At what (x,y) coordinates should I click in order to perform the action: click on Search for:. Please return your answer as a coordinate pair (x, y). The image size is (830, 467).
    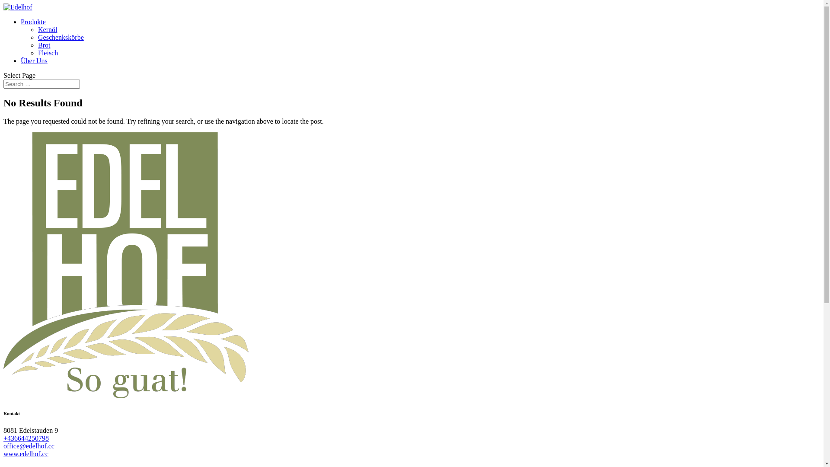
    Looking at the image, I should click on (41, 84).